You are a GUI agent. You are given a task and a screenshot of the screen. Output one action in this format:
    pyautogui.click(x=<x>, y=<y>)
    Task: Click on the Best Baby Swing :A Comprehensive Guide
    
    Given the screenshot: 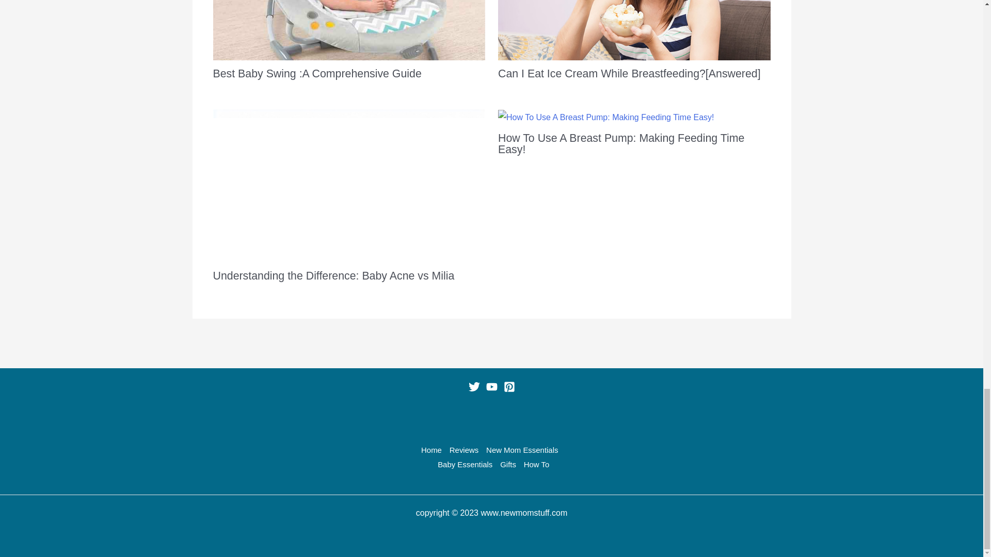 What is the action you would take?
    pyautogui.click(x=317, y=73)
    